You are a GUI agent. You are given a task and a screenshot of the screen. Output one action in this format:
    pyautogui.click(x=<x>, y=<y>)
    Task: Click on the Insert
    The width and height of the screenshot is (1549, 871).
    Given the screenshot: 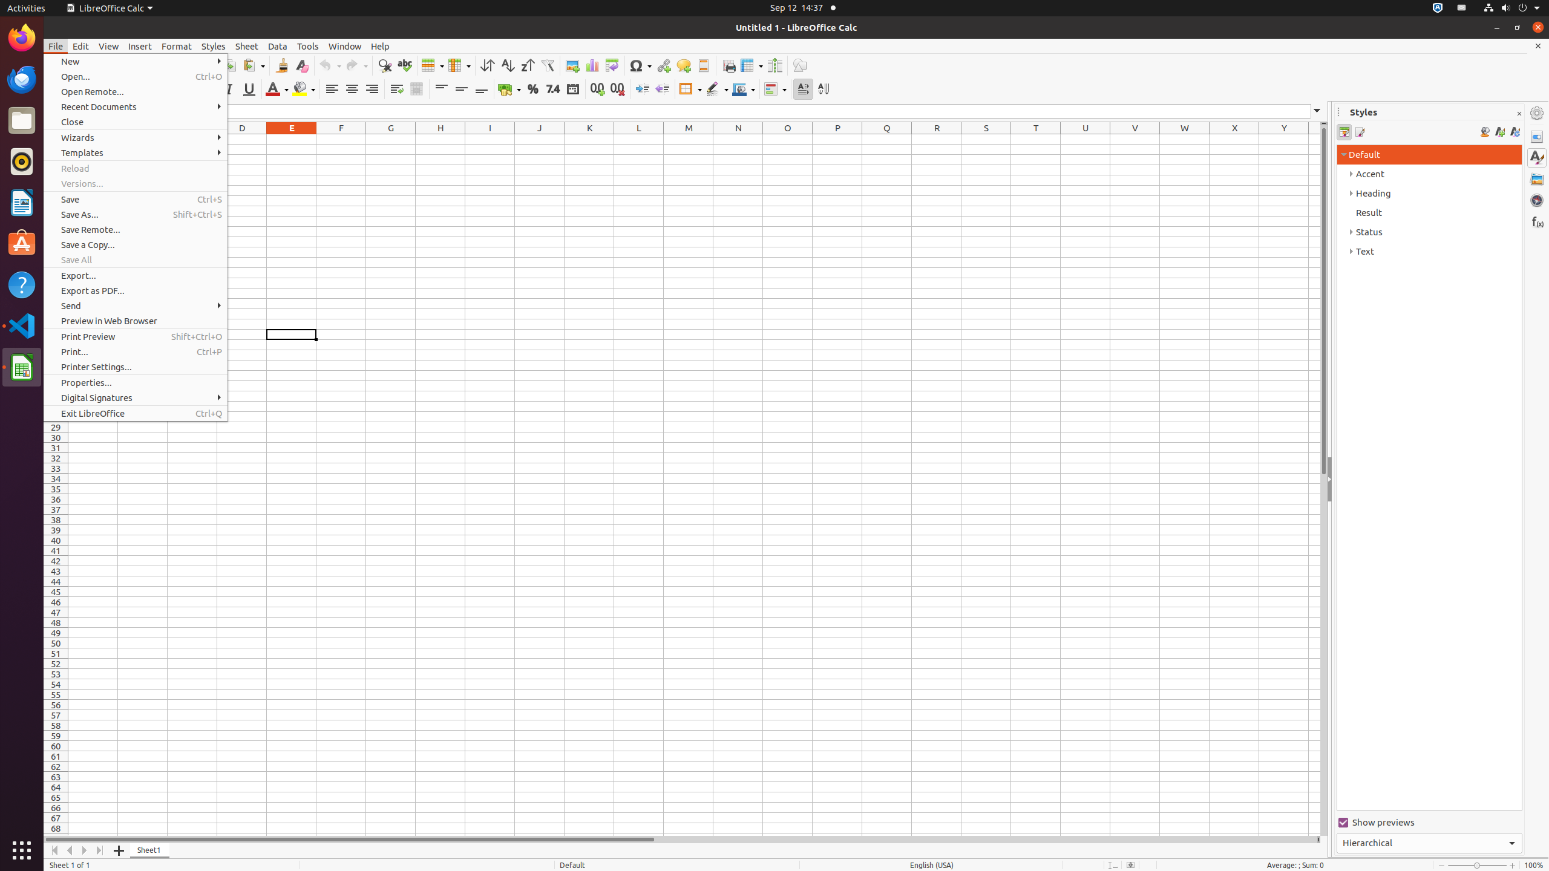 What is the action you would take?
    pyautogui.click(x=140, y=46)
    